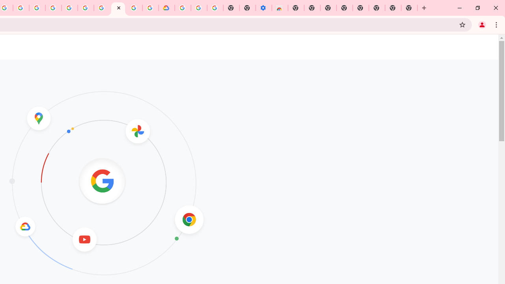 This screenshot has height=284, width=505. What do you see at coordinates (279, 8) in the screenshot?
I see `Chrome Web Store - Accessibility extensions` at bounding box center [279, 8].